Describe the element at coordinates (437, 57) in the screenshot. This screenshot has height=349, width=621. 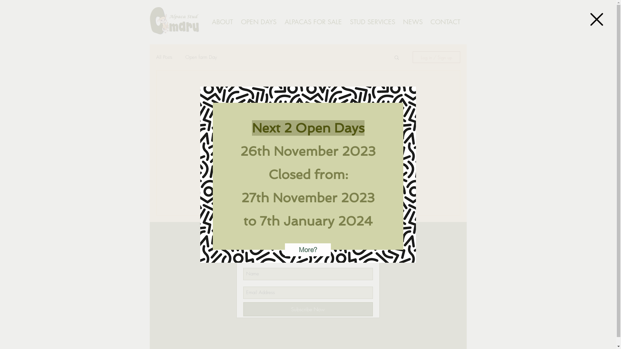
I see `Log in / Sign up` at that location.